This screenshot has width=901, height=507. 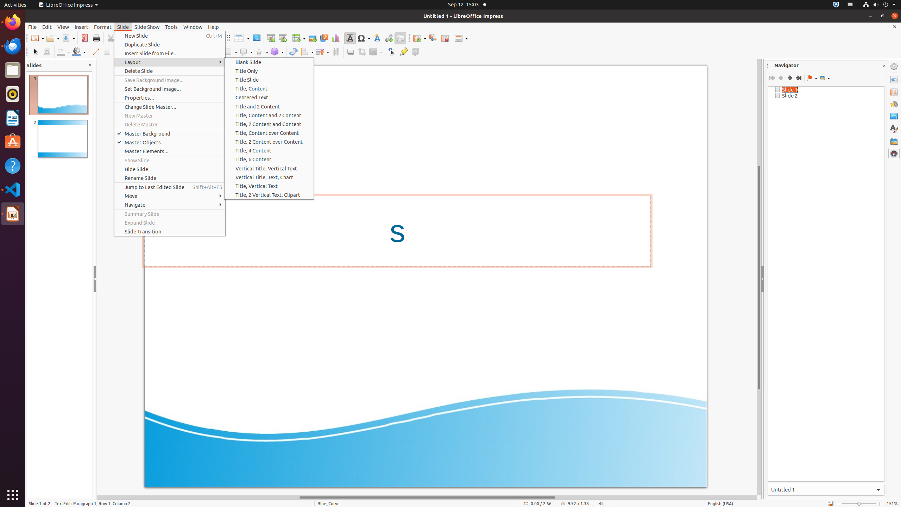 I want to click on Summary Slide, so click(x=170, y=214).